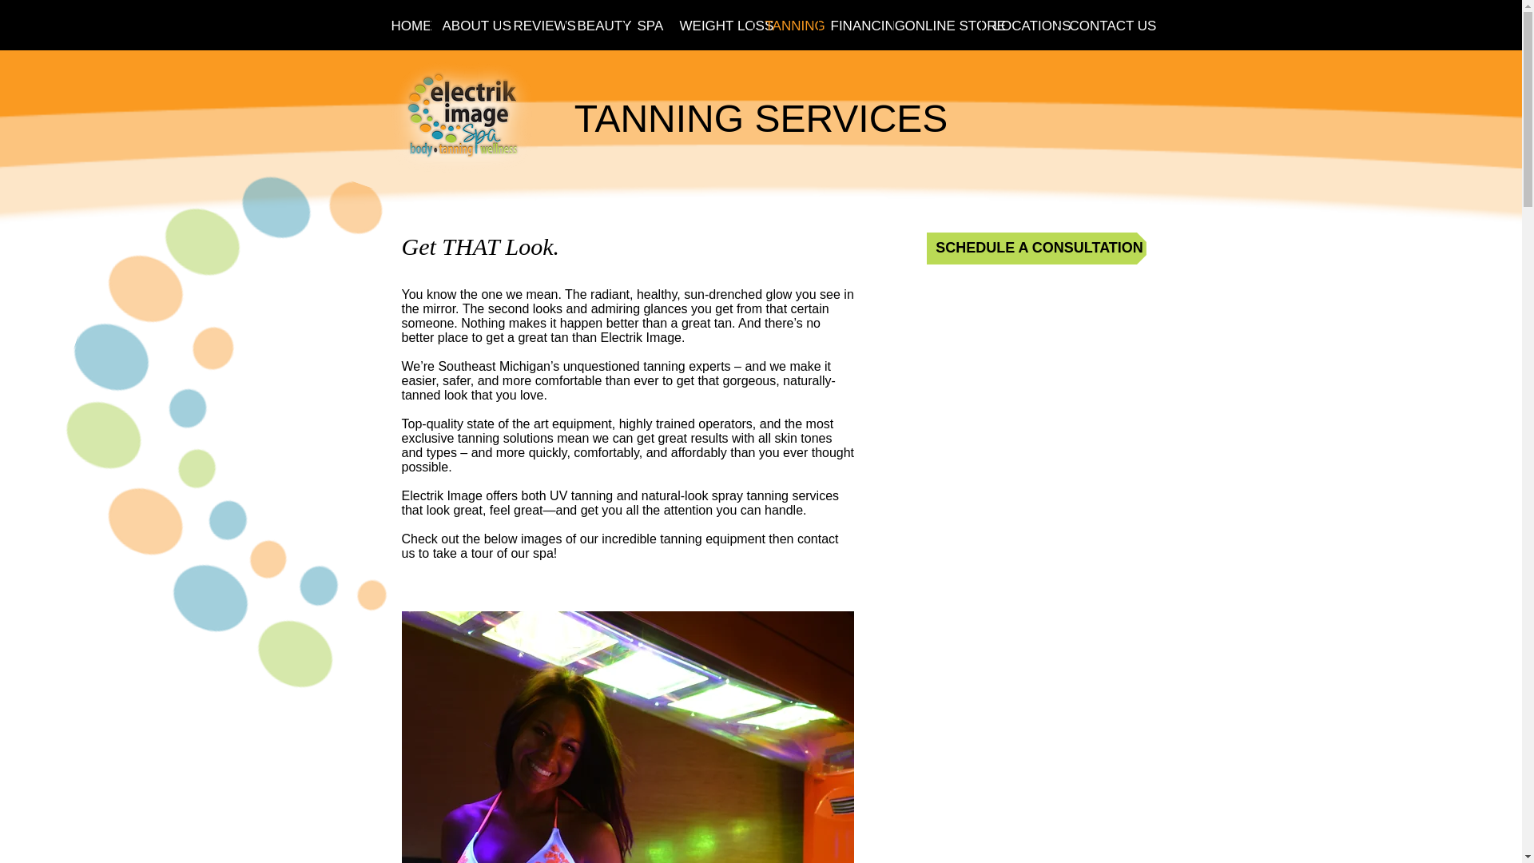  Describe the element at coordinates (19, 14) in the screenshot. I see `CALL US NOW` at that location.